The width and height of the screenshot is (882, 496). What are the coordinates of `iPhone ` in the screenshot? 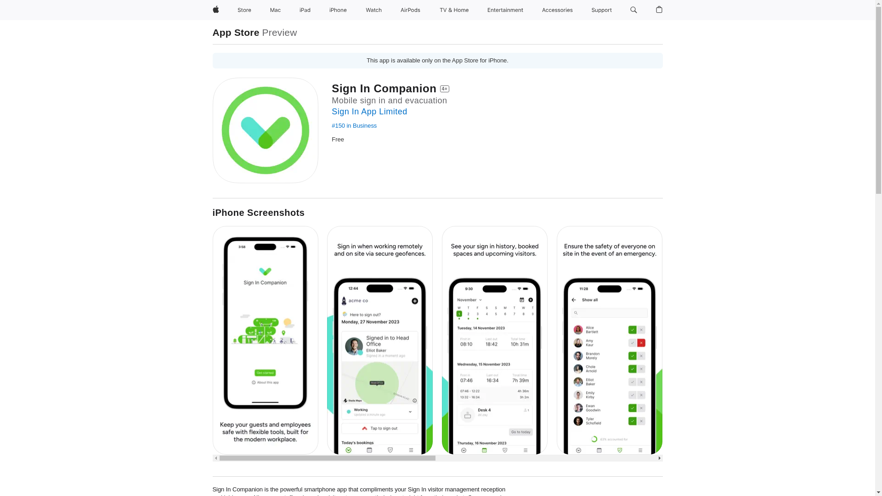 It's located at (338, 10).